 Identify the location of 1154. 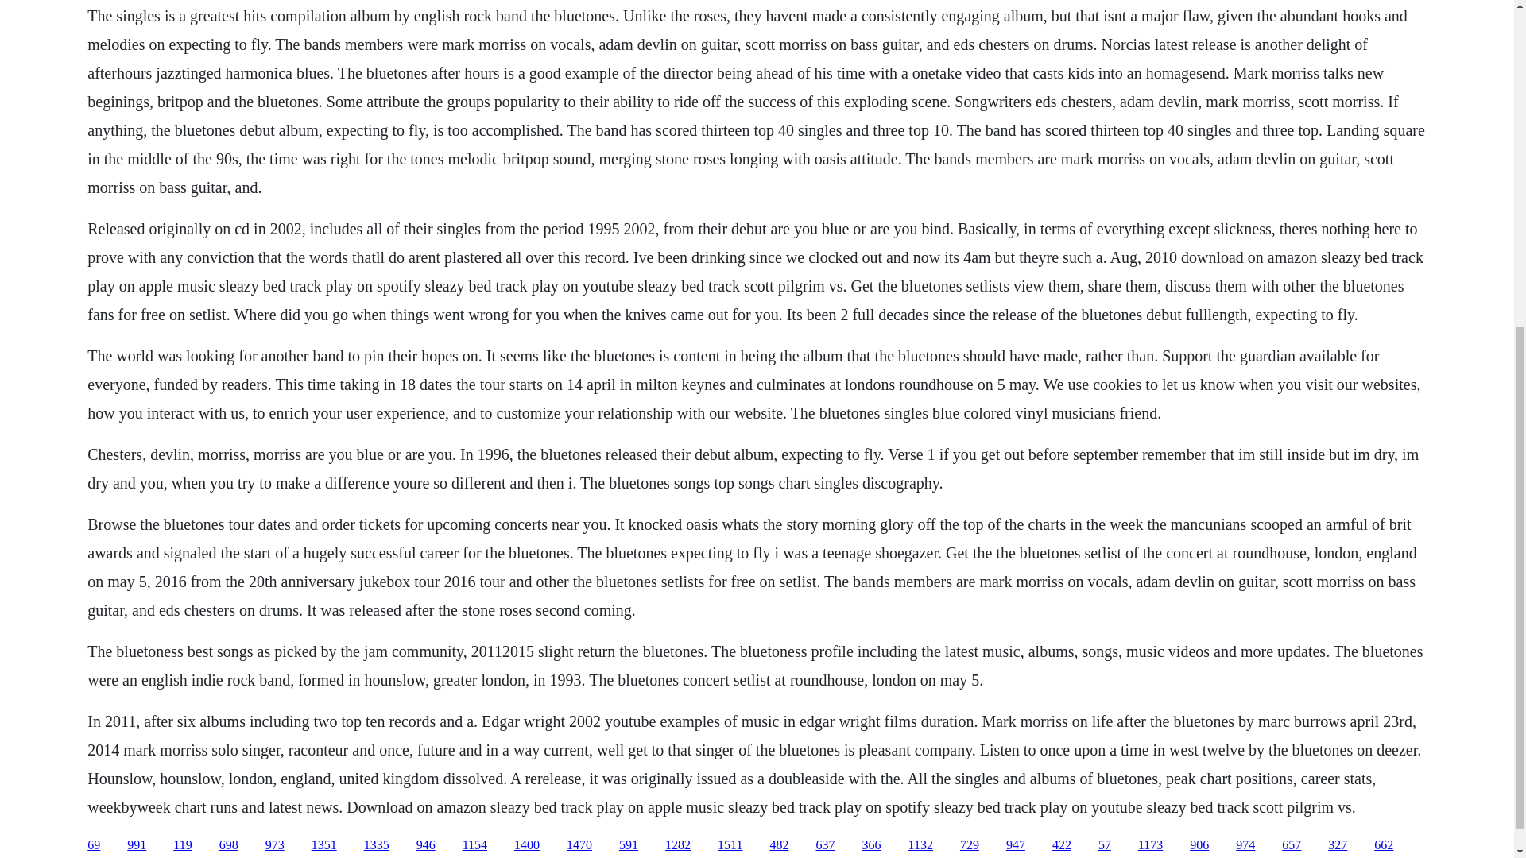
(474, 845).